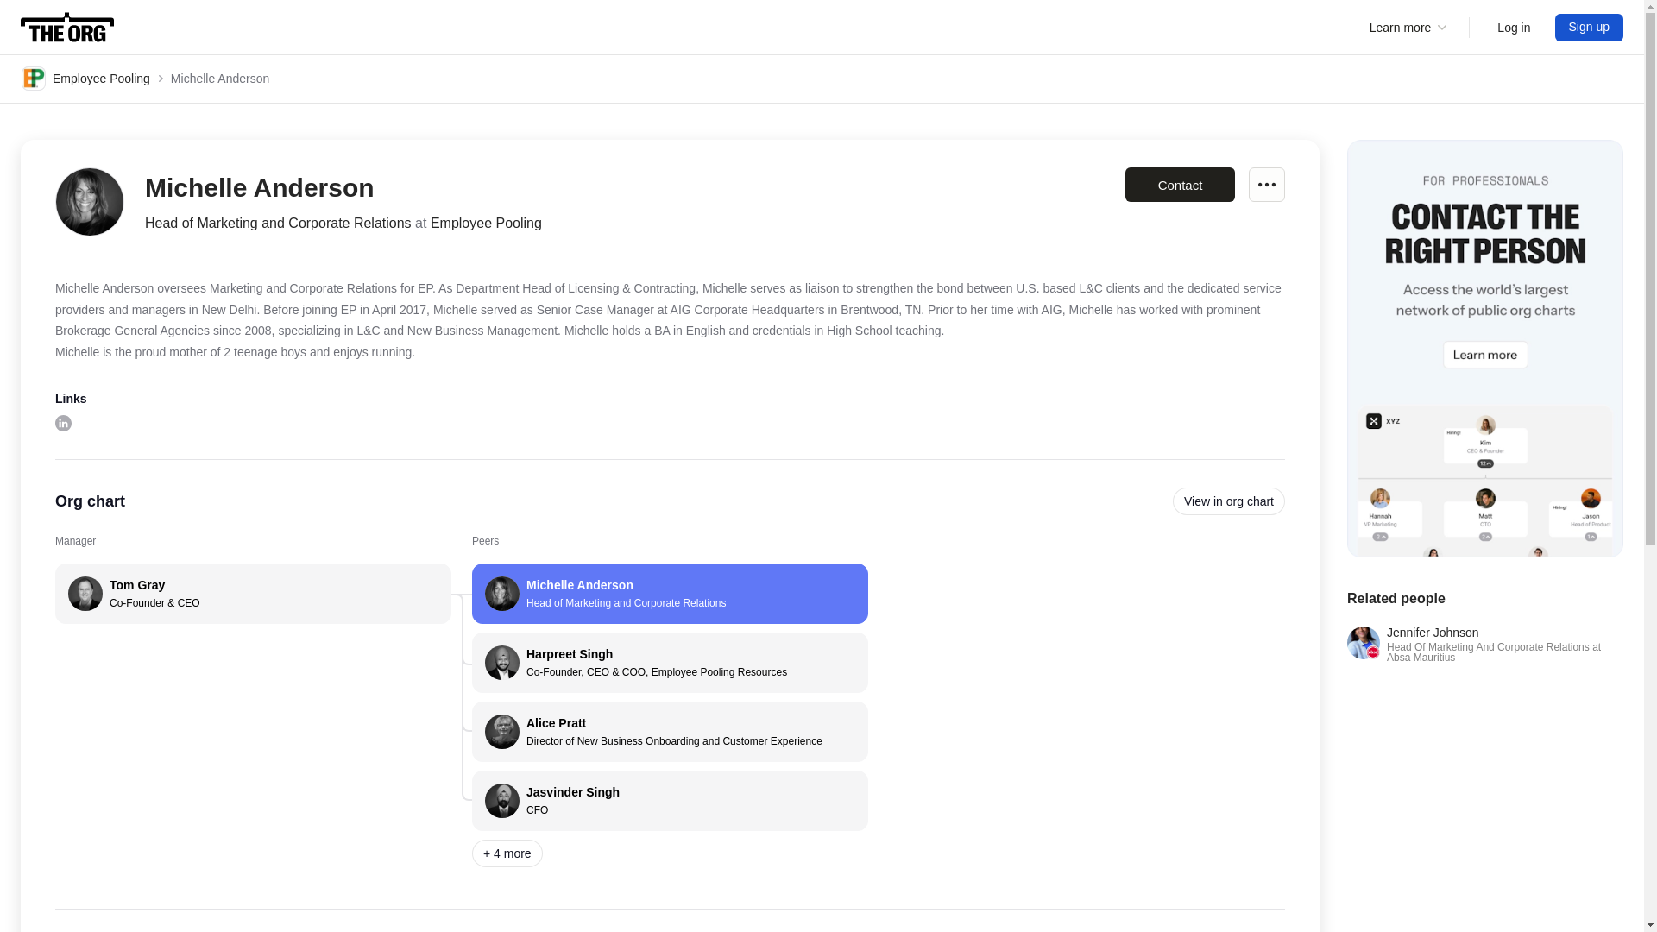  I want to click on Employee Pooling, so click(1229, 501).